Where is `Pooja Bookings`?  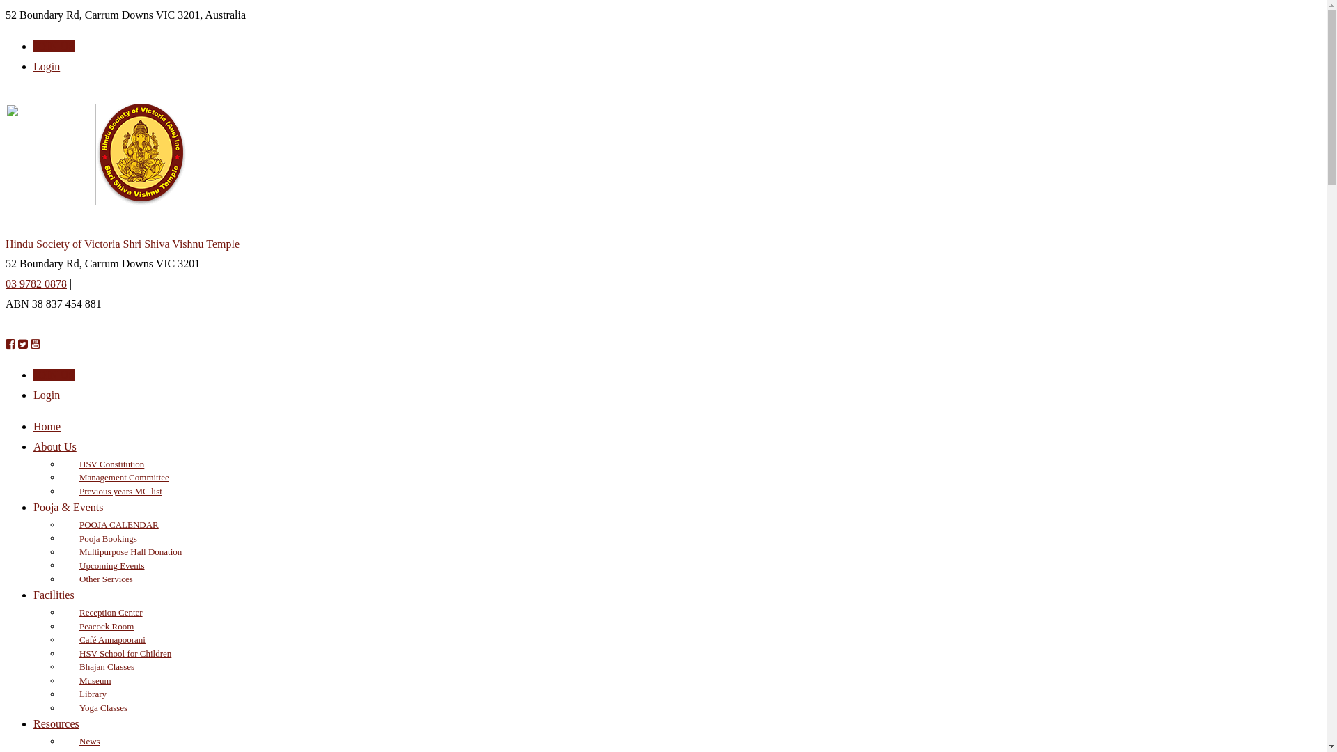 Pooja Bookings is located at coordinates (107, 539).